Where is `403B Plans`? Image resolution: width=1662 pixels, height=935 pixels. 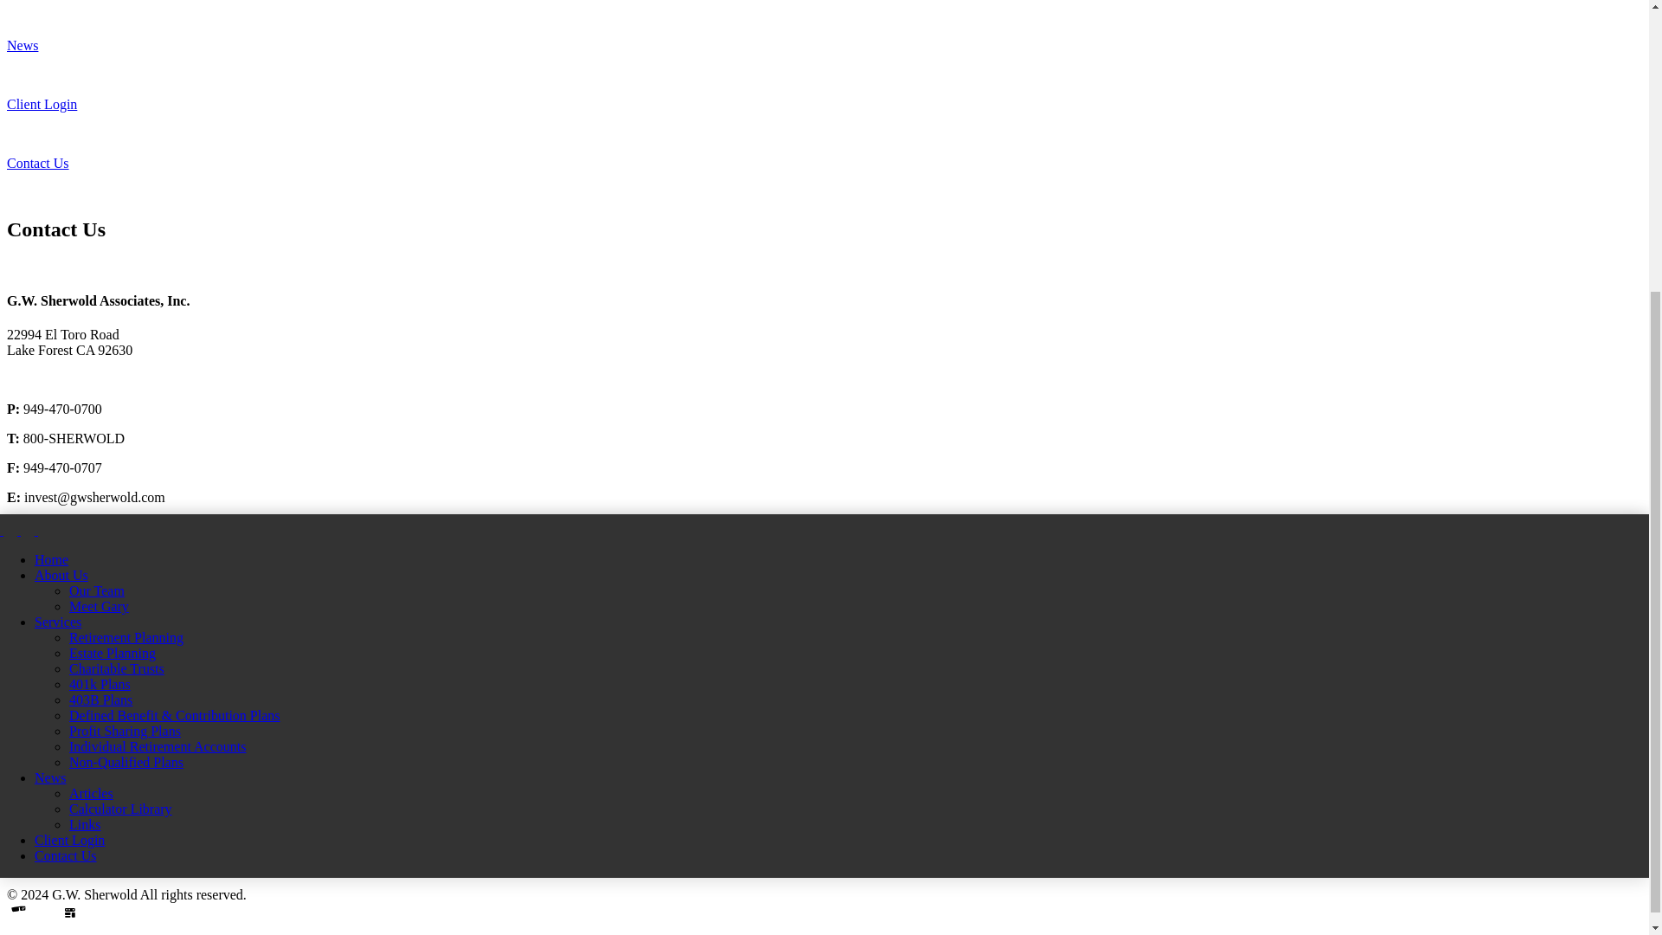
403B Plans is located at coordinates (100, 700).